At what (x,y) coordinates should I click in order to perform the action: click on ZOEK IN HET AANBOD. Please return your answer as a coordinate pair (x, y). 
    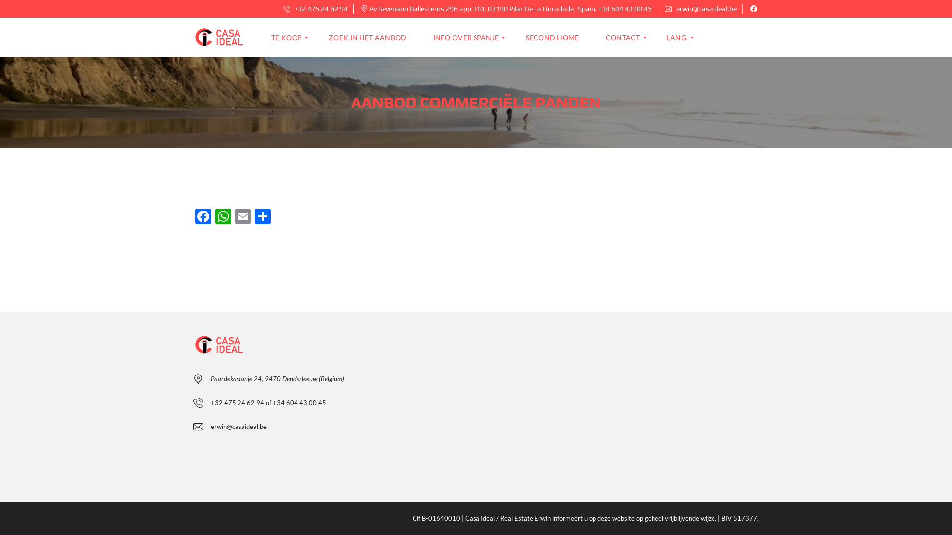
    Looking at the image, I should click on (367, 38).